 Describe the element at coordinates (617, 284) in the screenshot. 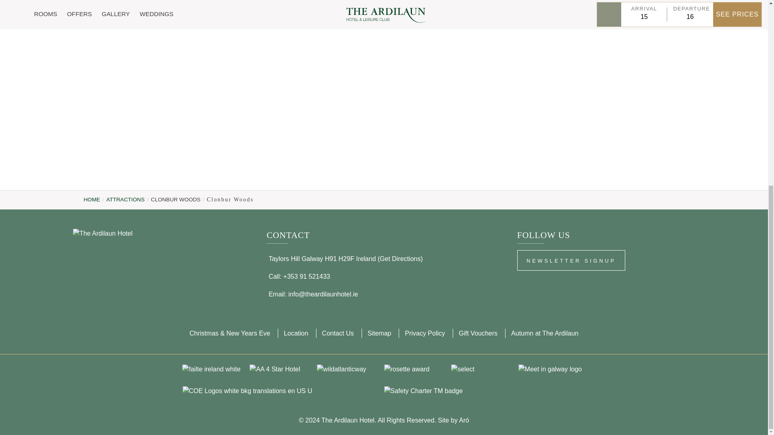

I see `Youtube` at that location.